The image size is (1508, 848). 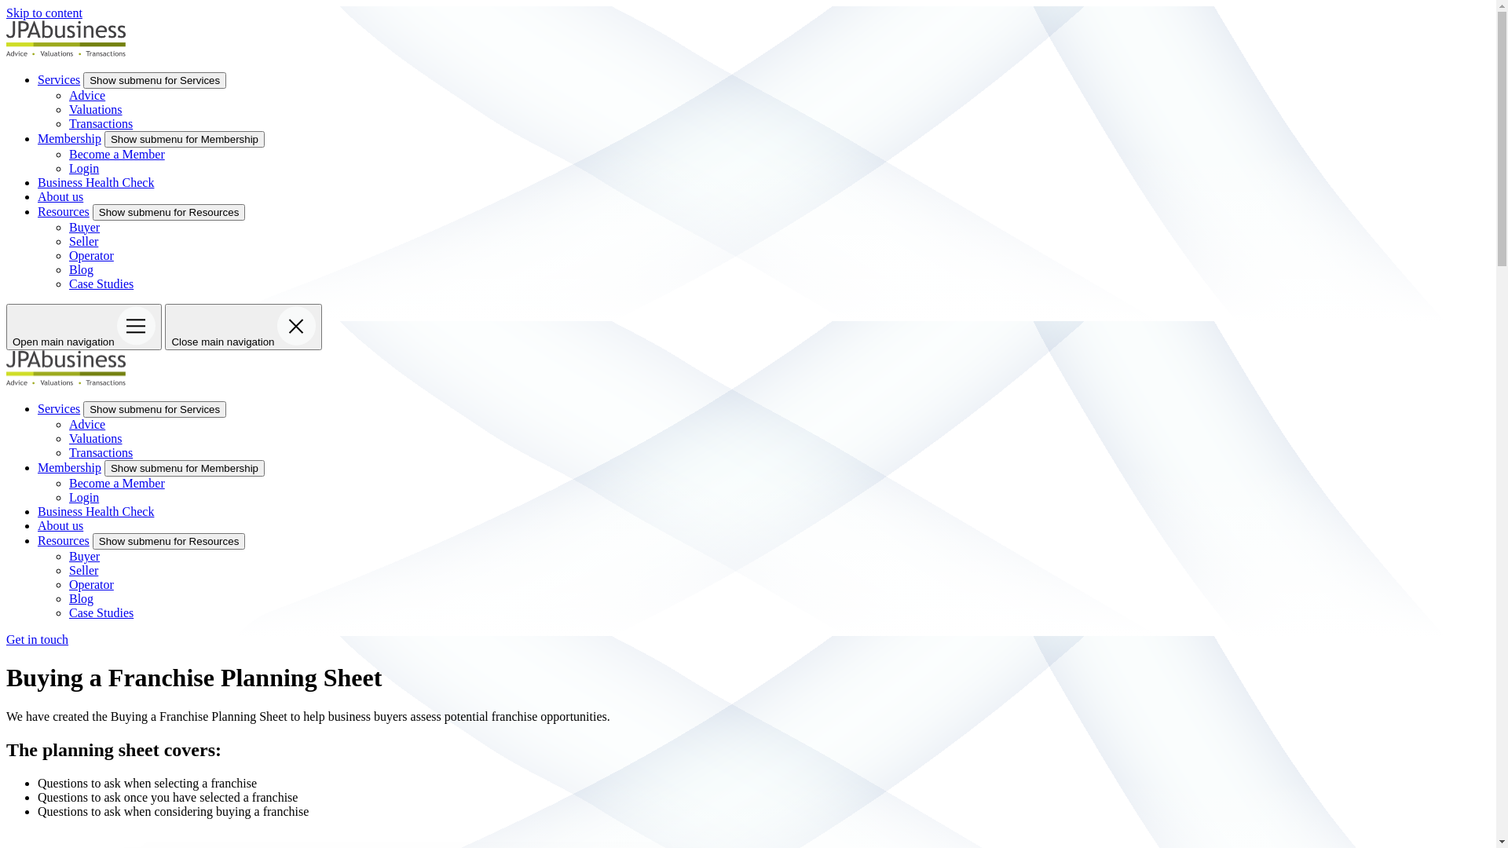 I want to click on Operator, so click(x=91, y=584).